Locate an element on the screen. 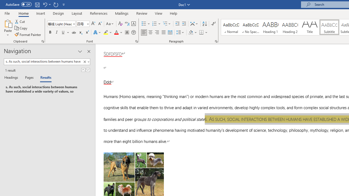 This screenshot has height=196, width=349. Open is located at coordinates (87, 24).